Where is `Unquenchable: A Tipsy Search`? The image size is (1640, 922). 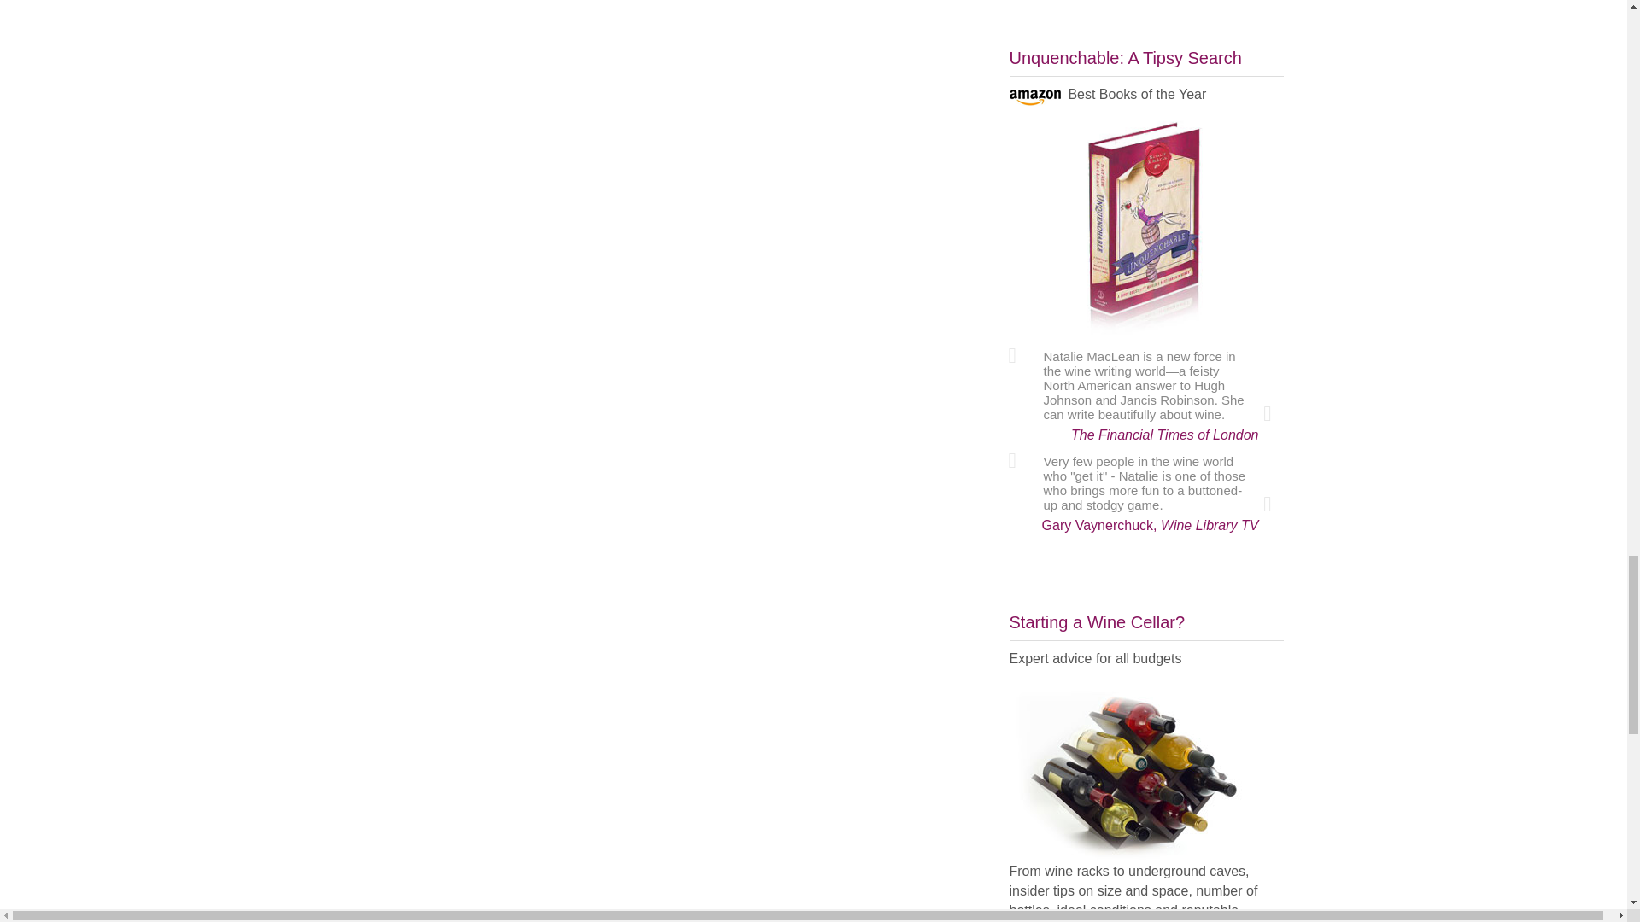 Unquenchable: A Tipsy Search is located at coordinates (1146, 230).